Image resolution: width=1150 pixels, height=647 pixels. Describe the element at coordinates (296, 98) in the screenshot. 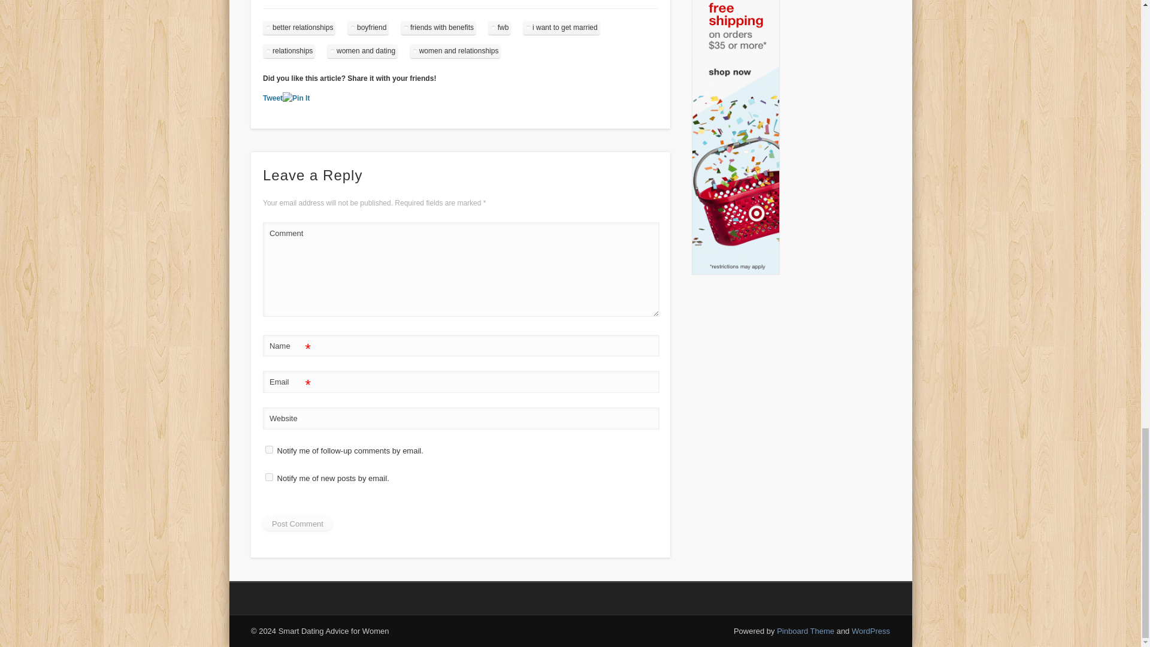

I see `Pin It` at that location.